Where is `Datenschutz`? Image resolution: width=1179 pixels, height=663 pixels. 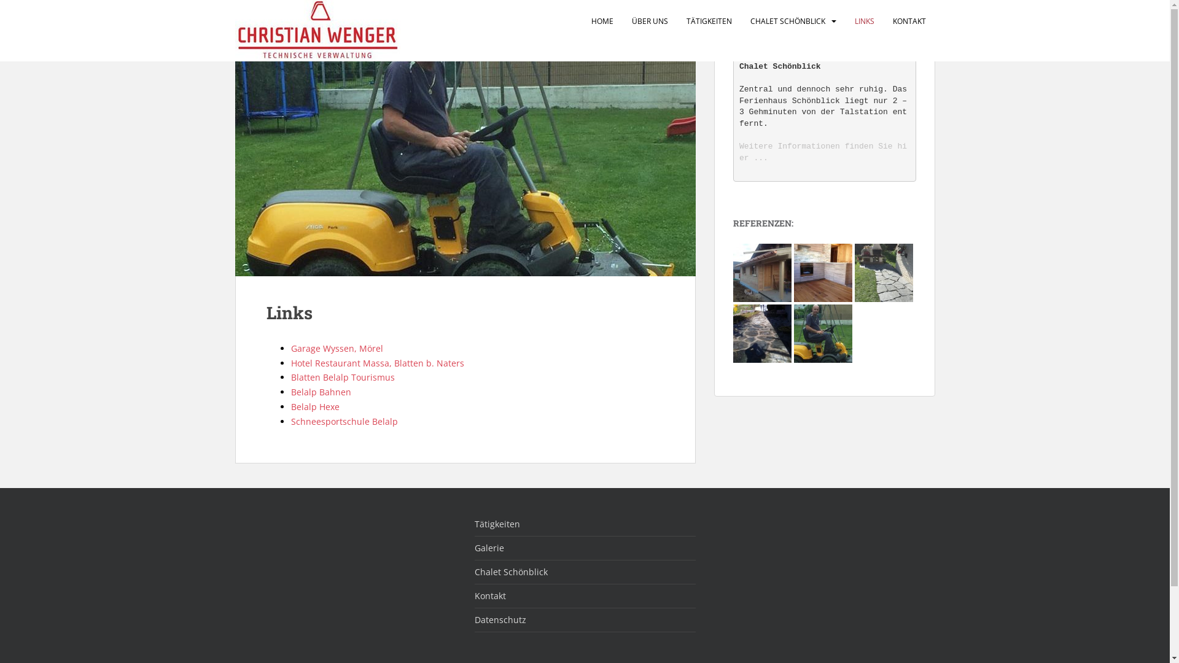
Datenschutz is located at coordinates (585, 620).